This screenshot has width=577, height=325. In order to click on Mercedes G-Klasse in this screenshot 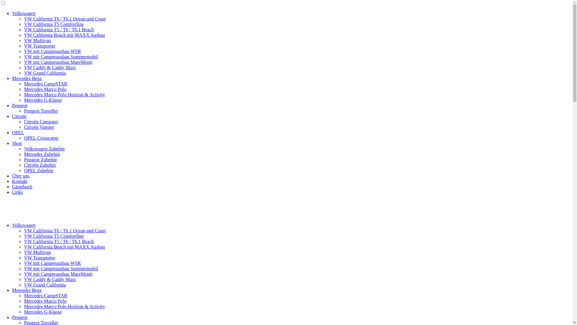, I will do `click(43, 312)`.